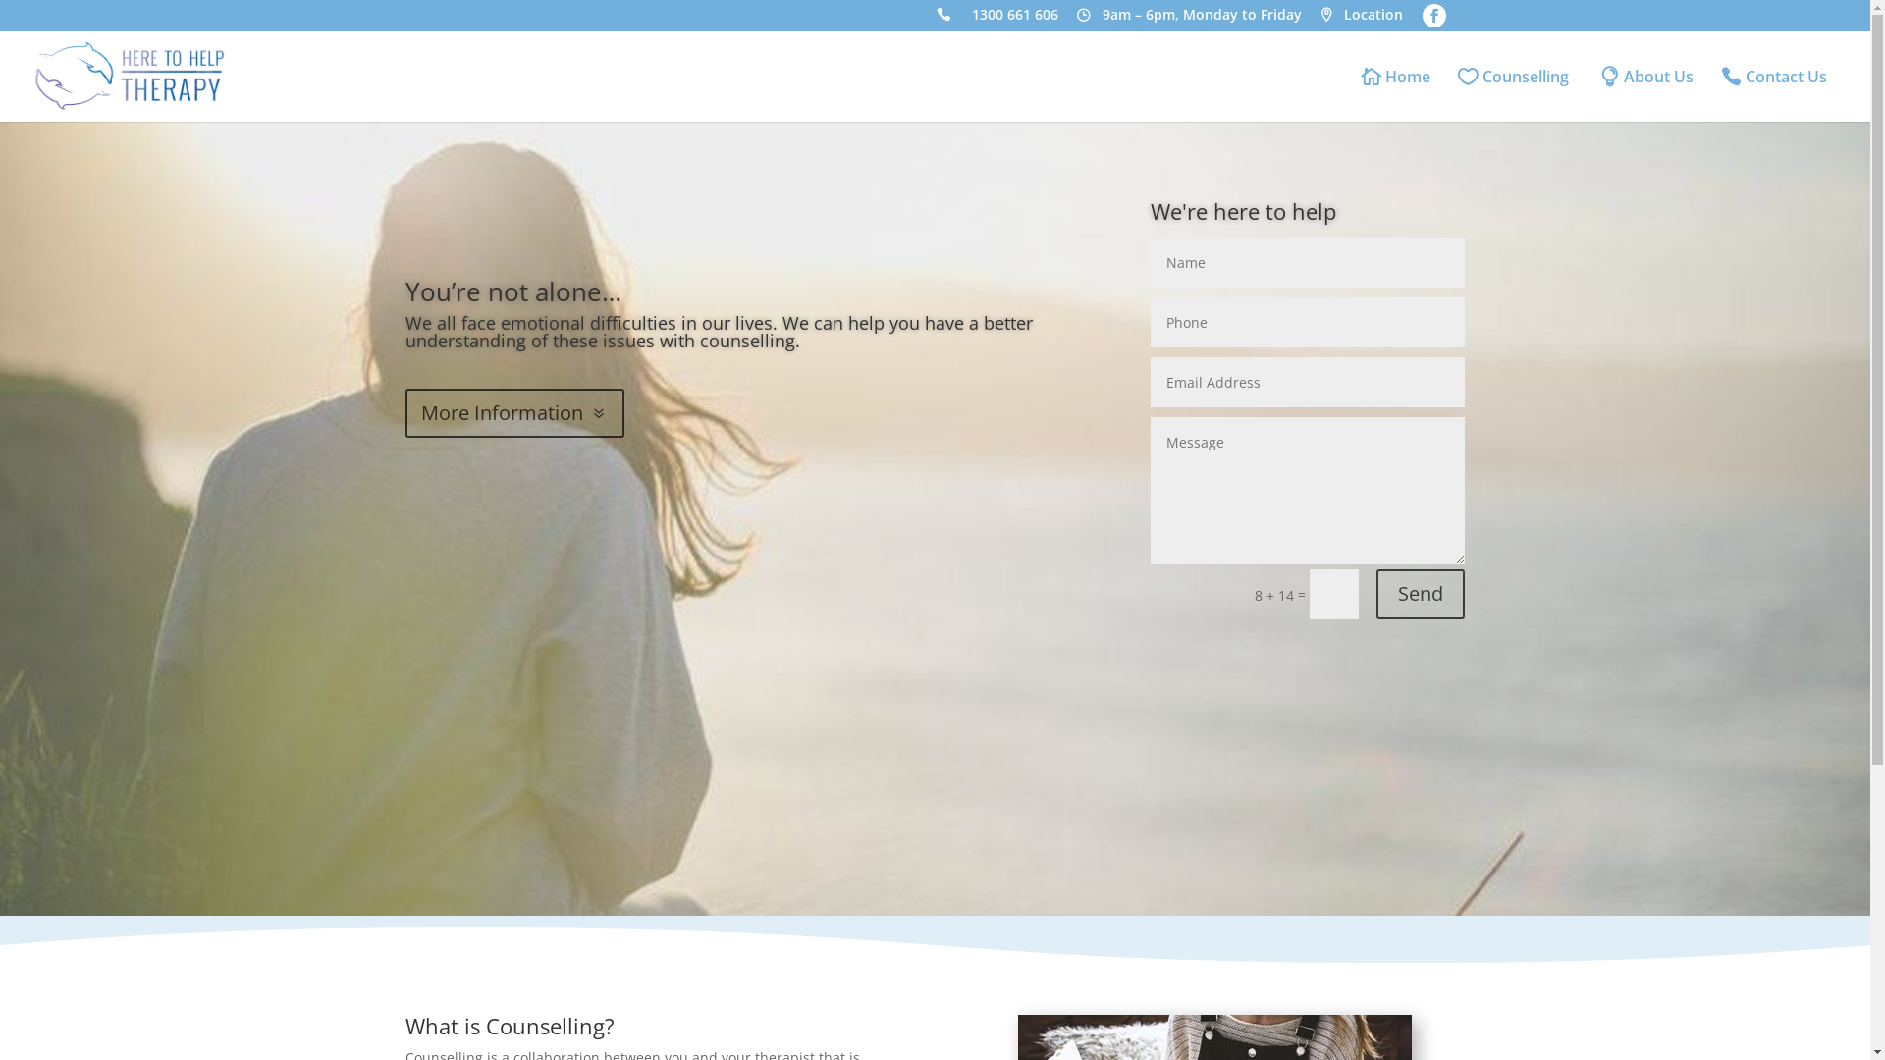 The image size is (1885, 1060). Describe the element at coordinates (1361, 20) in the screenshot. I see `Location` at that location.